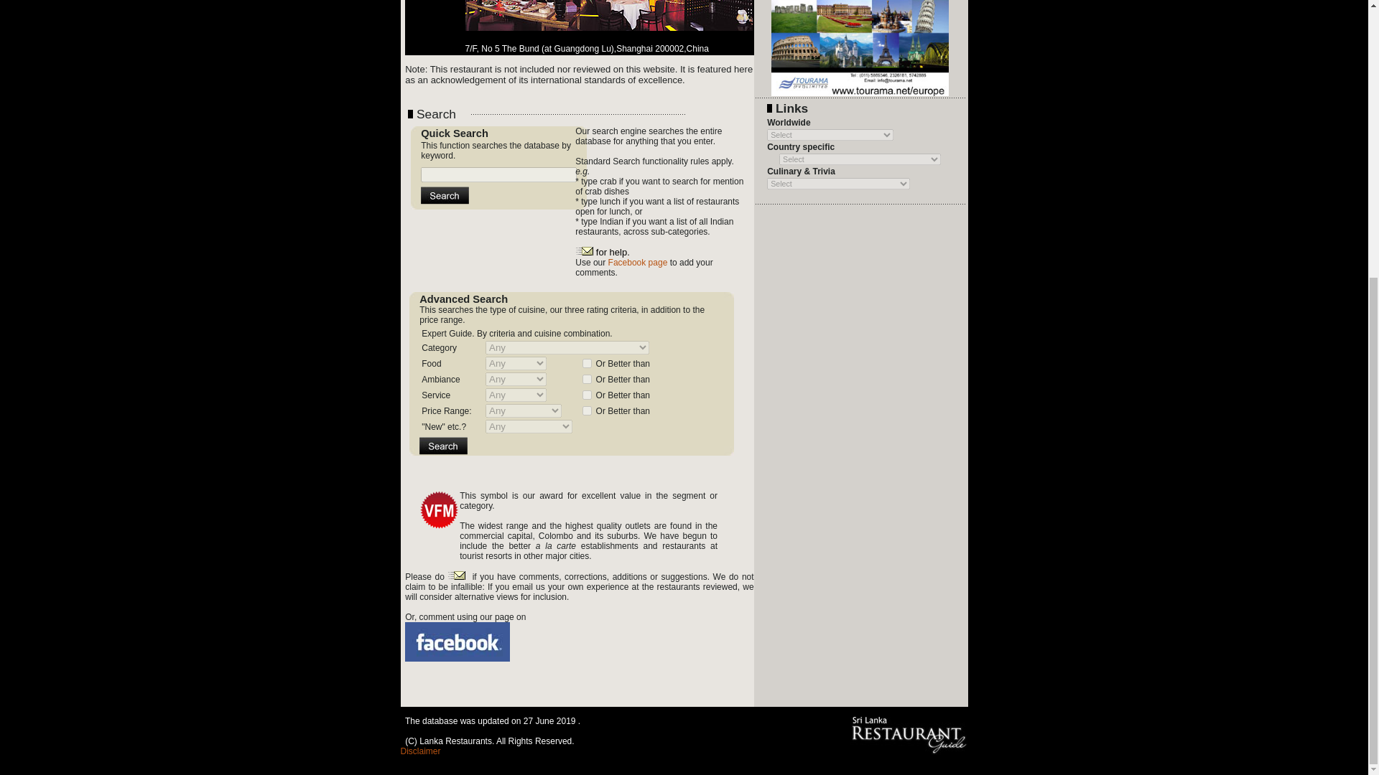  Describe the element at coordinates (586, 379) in the screenshot. I see `ON` at that location.